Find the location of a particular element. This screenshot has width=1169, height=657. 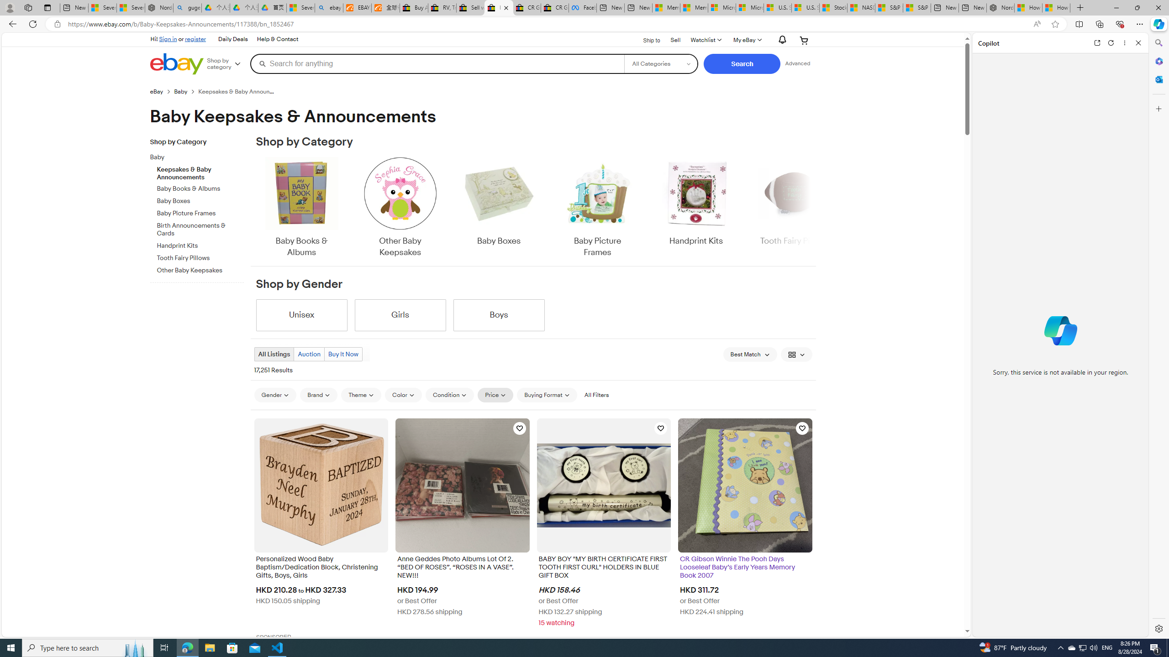

Daily Deals is located at coordinates (233, 39).